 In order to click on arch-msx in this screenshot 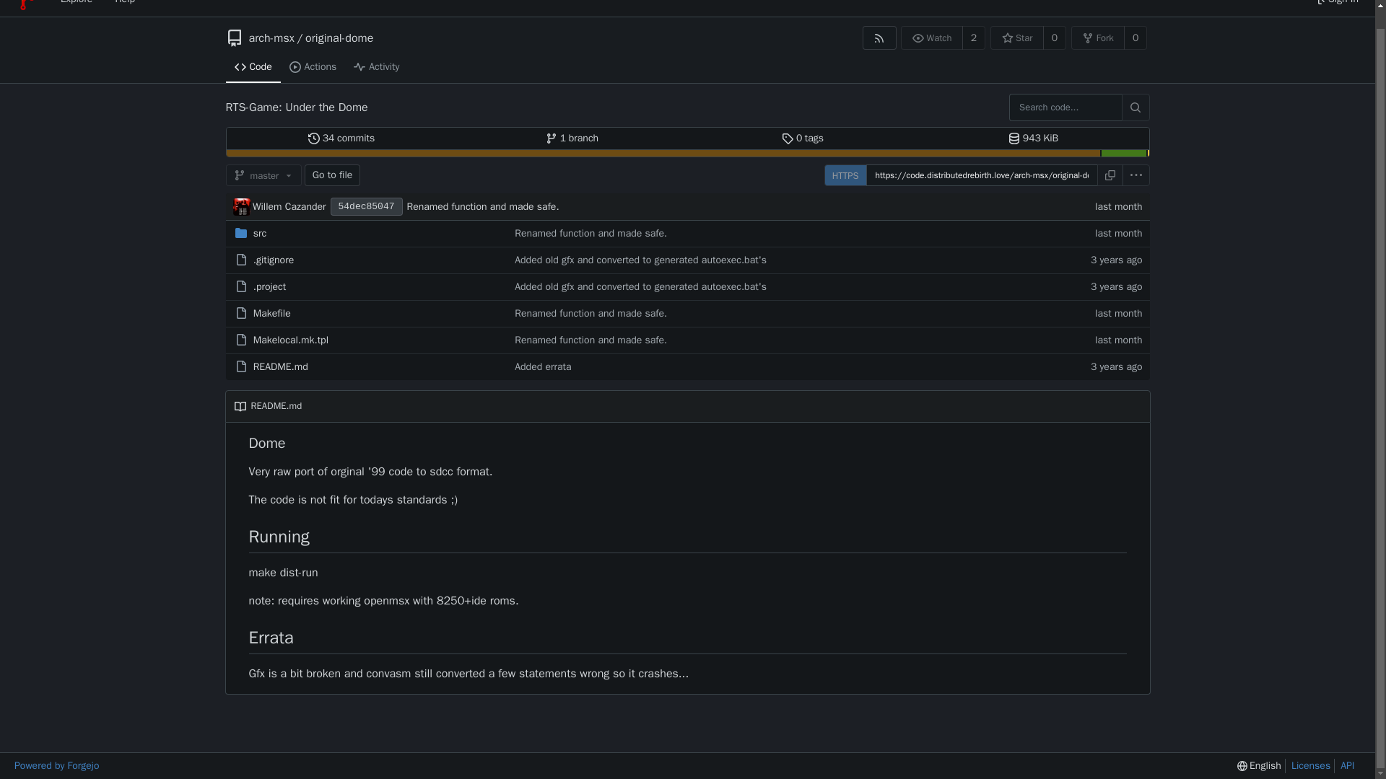, I will do `click(271, 38)`.